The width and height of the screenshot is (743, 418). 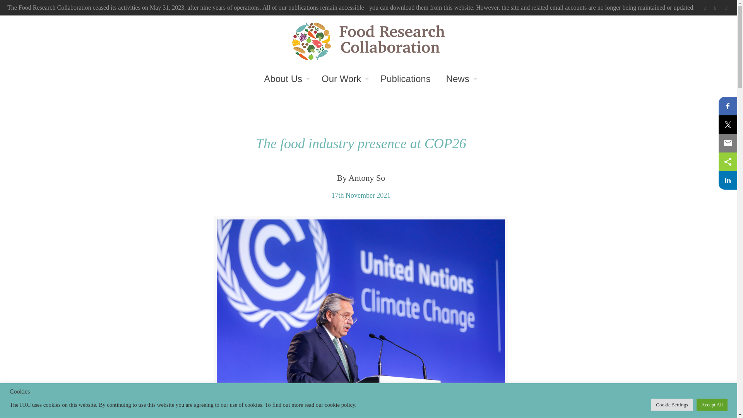 I want to click on YouTube, so click(x=715, y=8).